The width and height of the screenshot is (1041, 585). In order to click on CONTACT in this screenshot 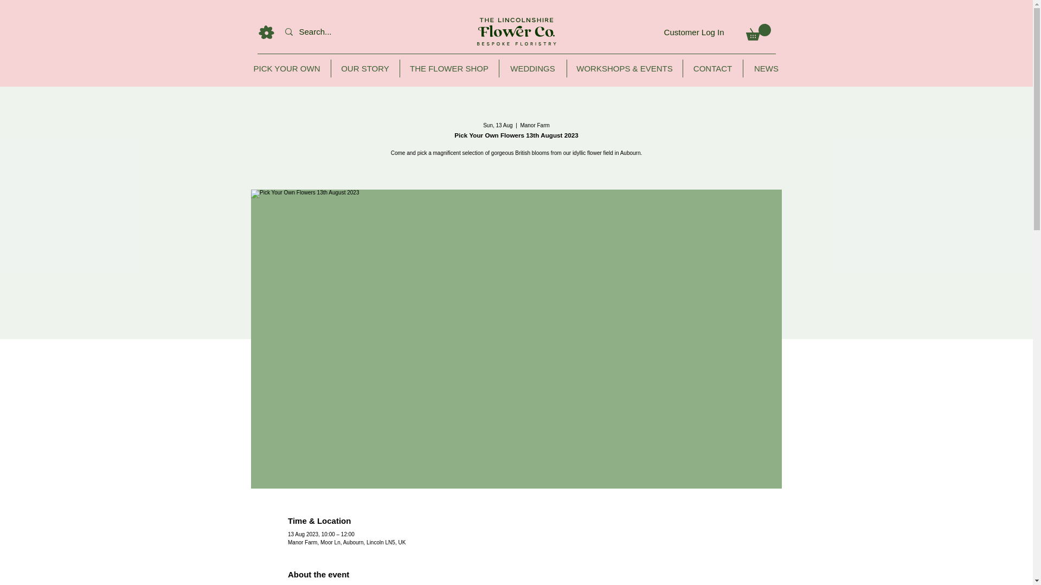, I will do `click(712, 68)`.